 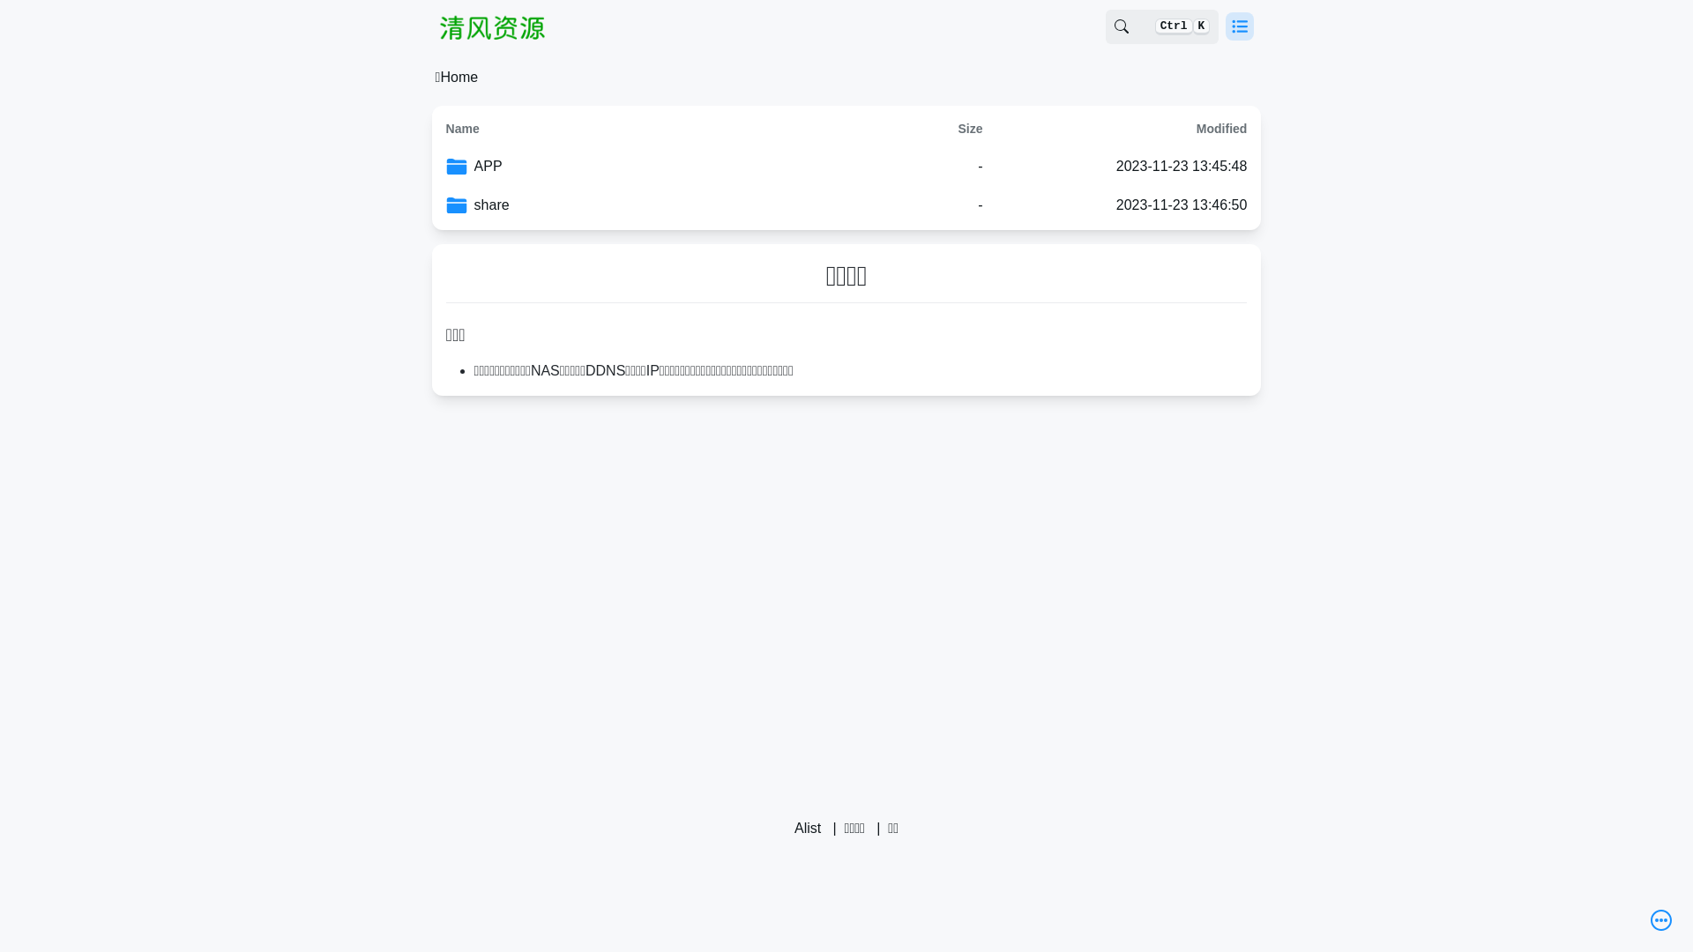 What do you see at coordinates (846, 167) in the screenshot?
I see `APP
-
2023-11-23 13:45:48` at bounding box center [846, 167].